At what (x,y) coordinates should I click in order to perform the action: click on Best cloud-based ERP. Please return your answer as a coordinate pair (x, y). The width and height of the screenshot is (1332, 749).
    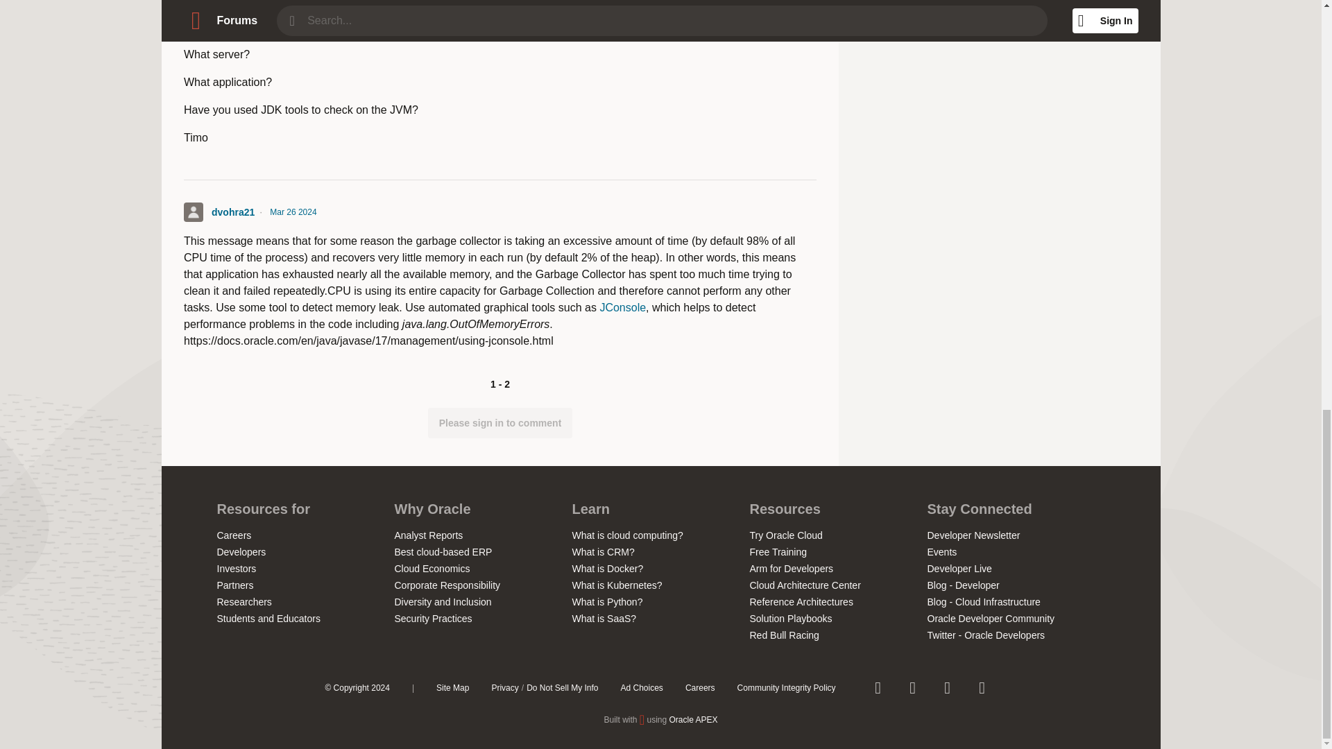
    Looking at the image, I should click on (443, 552).